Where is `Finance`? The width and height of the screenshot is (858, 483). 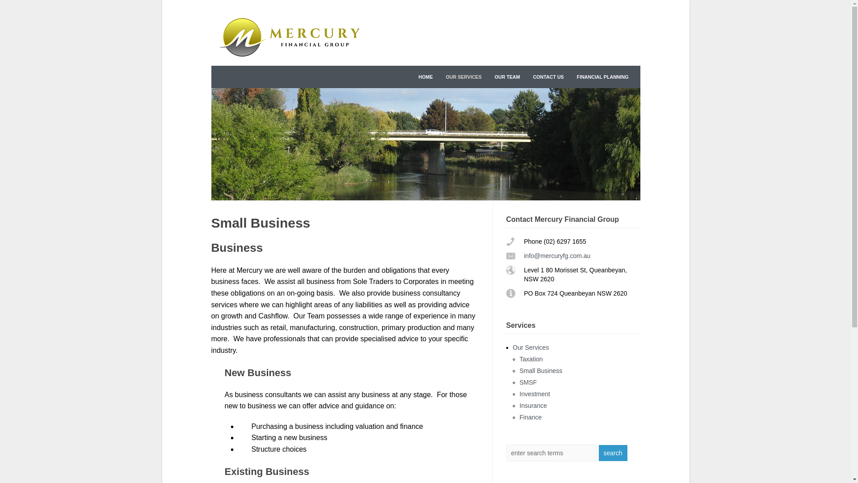 Finance is located at coordinates (530, 417).